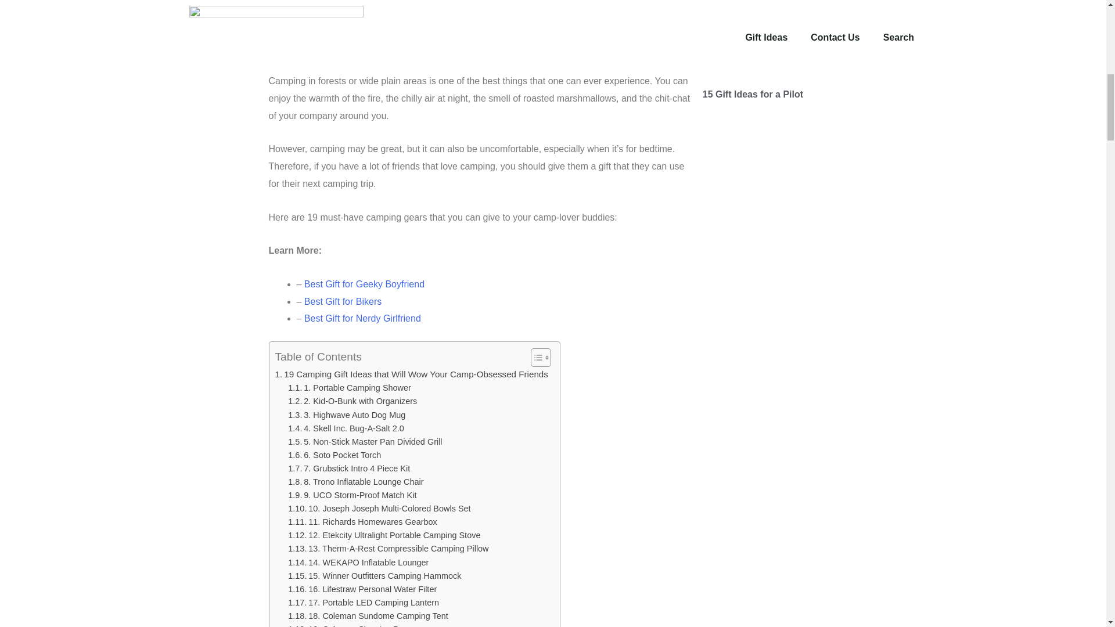  Describe the element at coordinates (355, 482) in the screenshot. I see `8. Trono Inflatable Lounge Chair` at that location.